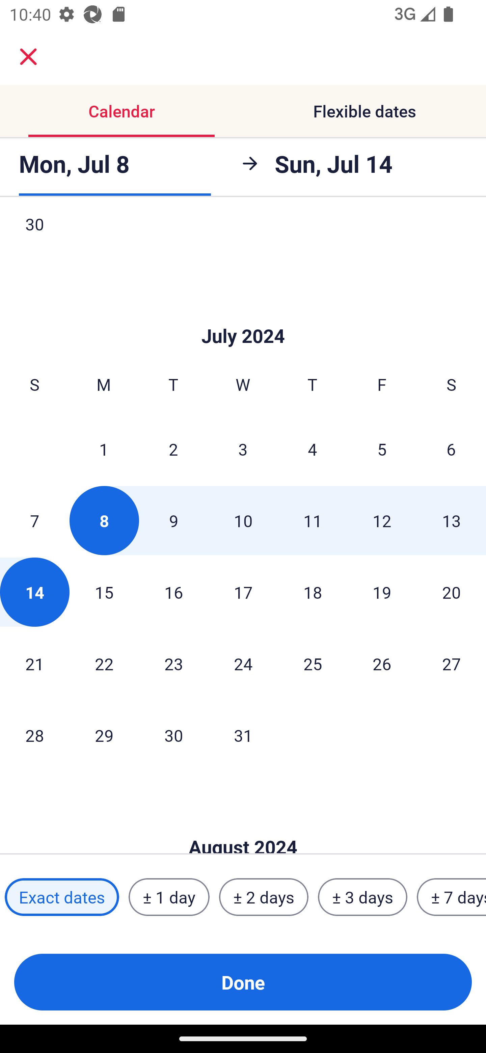  Describe the element at coordinates (34, 663) in the screenshot. I see `21 Sunday, July 21, 2024` at that location.